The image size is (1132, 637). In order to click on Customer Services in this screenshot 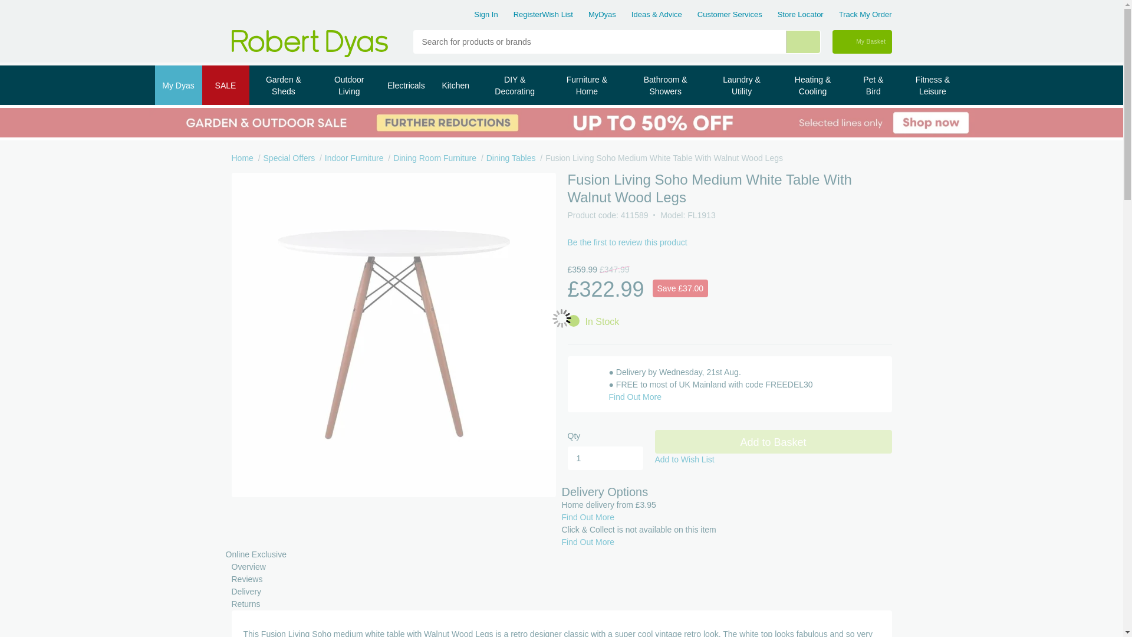, I will do `click(729, 14)`.